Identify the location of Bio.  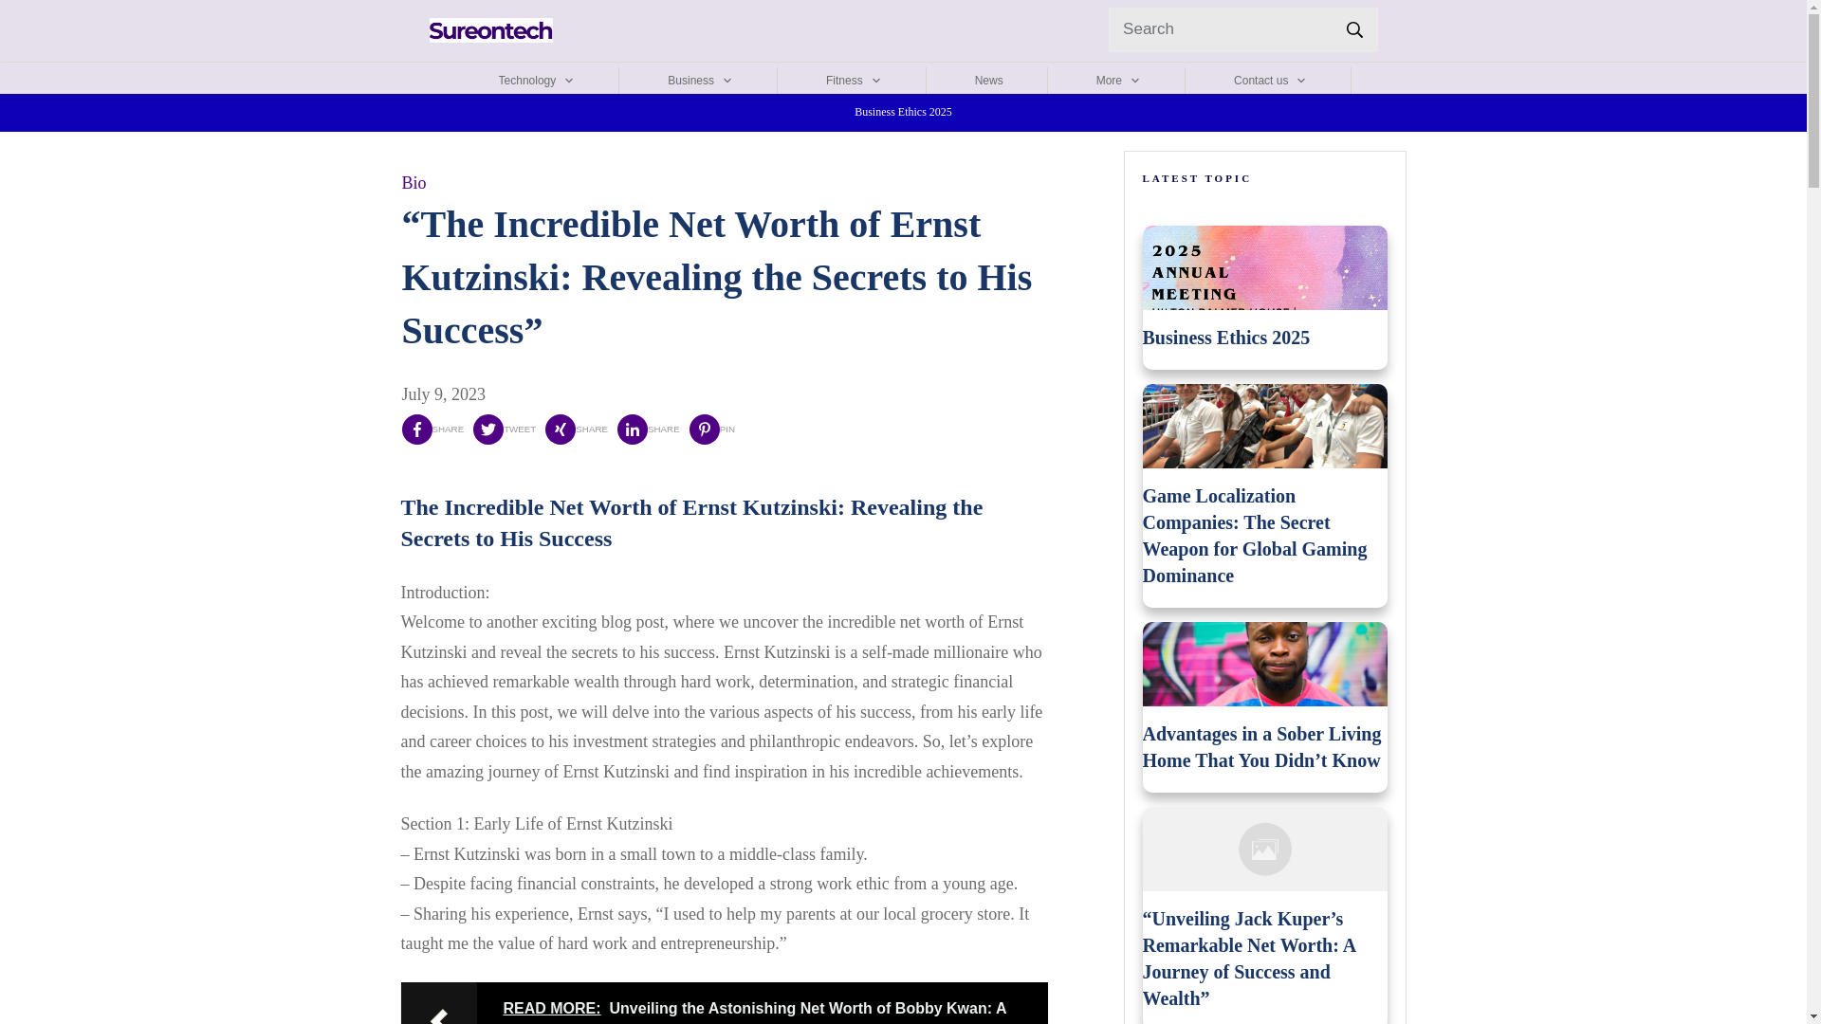
(414, 182).